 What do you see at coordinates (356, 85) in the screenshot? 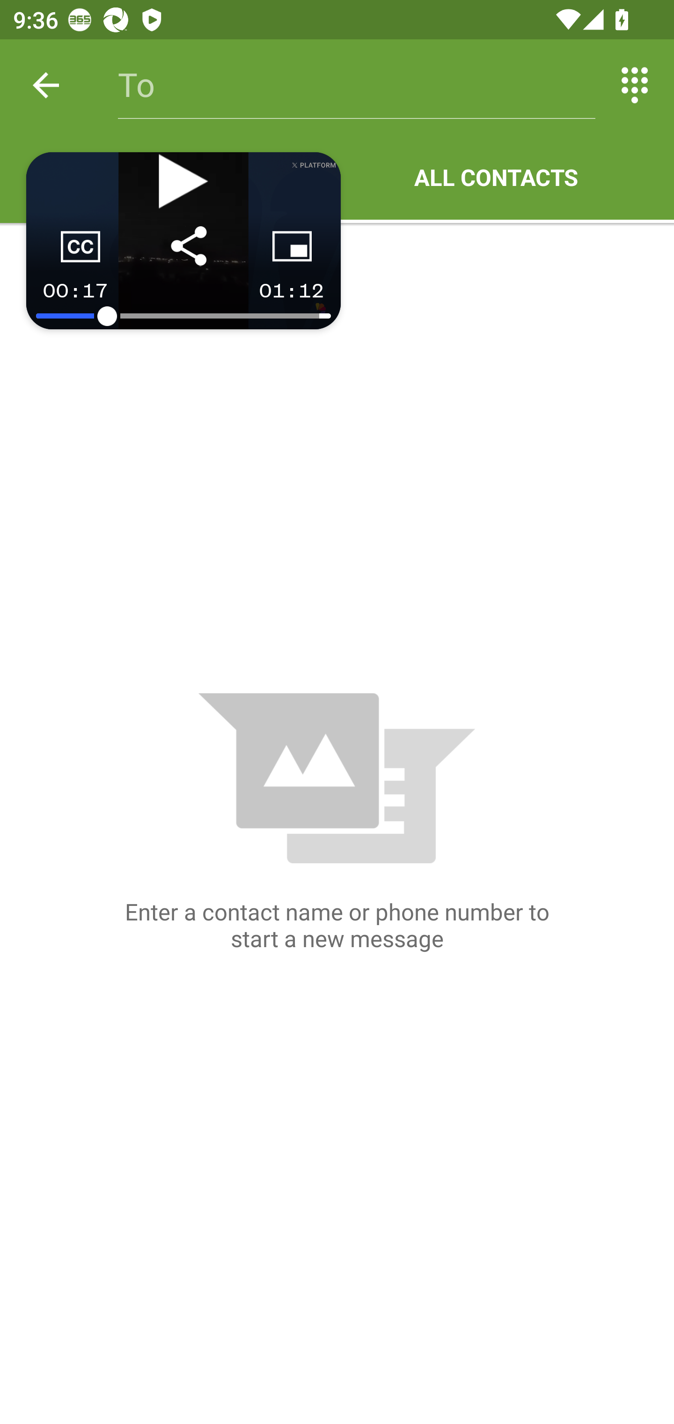
I see `To` at bounding box center [356, 85].